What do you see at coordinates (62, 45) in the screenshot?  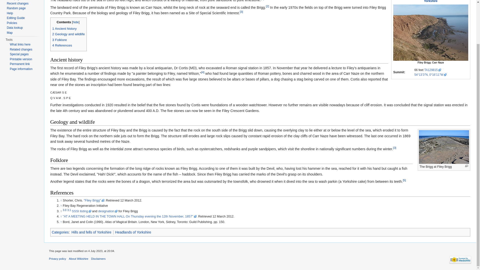 I see `4 References` at bounding box center [62, 45].